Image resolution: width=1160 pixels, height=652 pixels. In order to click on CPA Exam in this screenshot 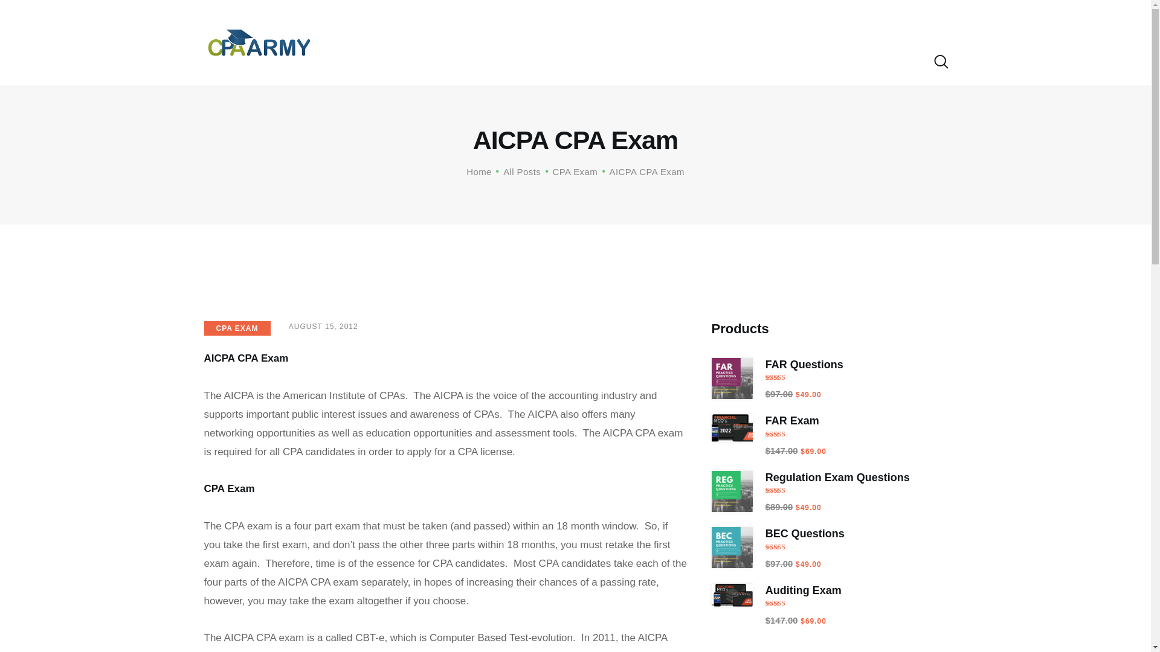, I will do `click(575, 171)`.